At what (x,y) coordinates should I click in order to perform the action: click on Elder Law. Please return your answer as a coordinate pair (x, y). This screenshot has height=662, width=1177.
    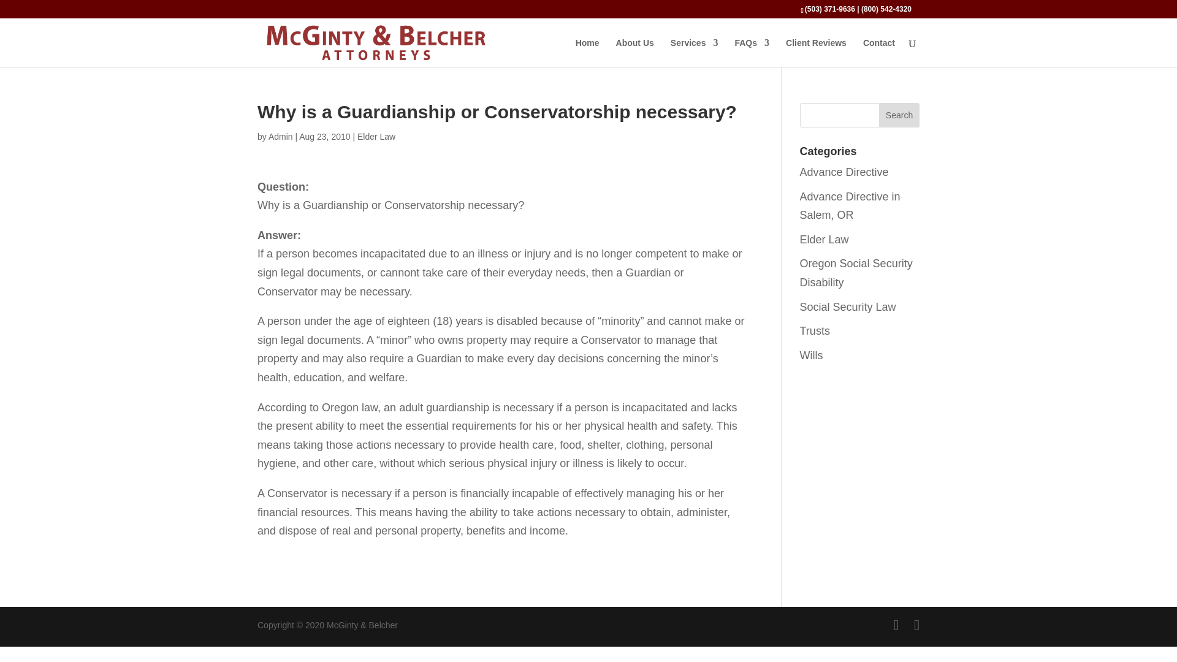
    Looking at the image, I should click on (376, 136).